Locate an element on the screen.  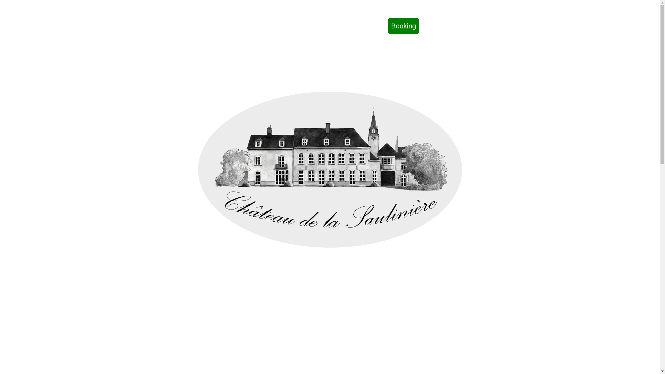
Contact is located at coordinates (360, 26).